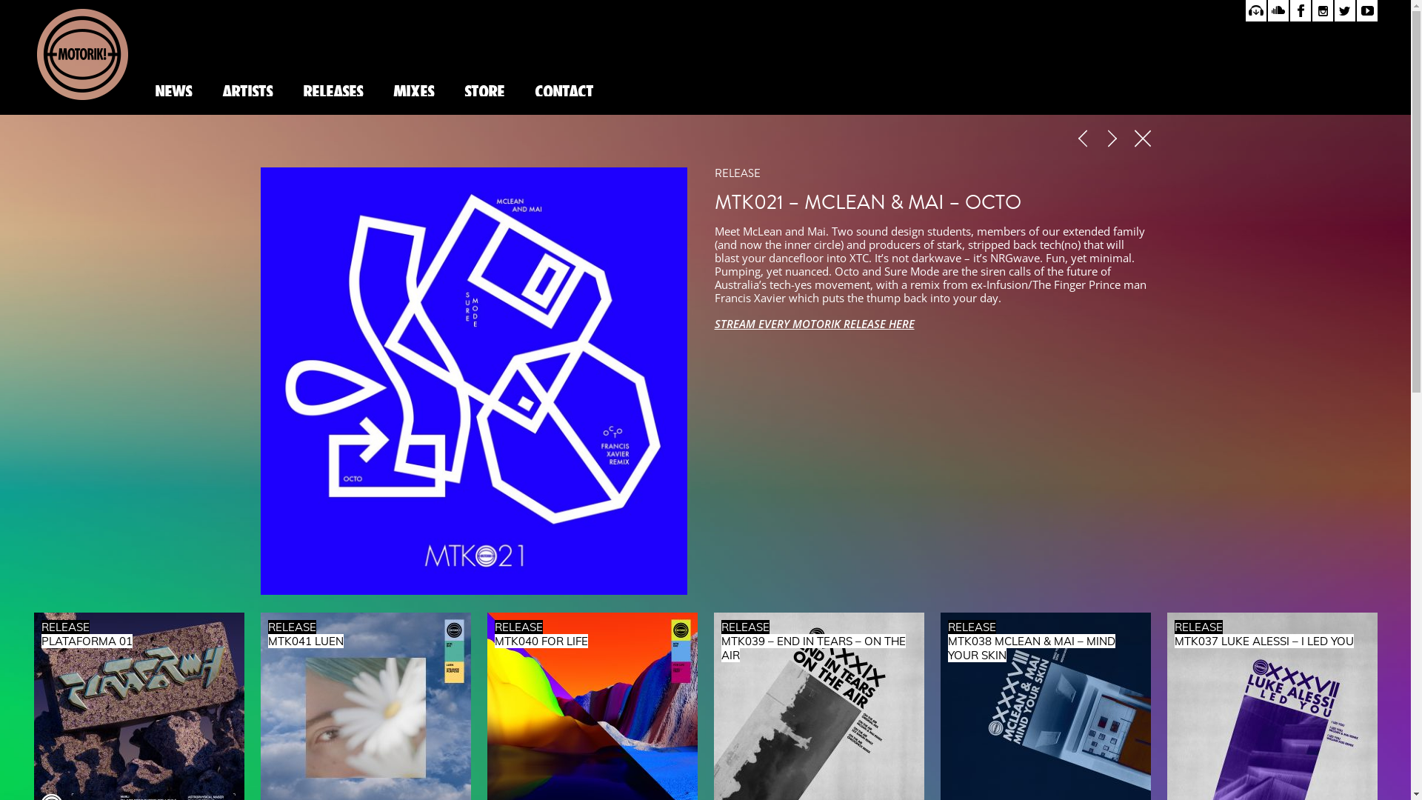 This screenshot has width=1422, height=800. What do you see at coordinates (1301, 10) in the screenshot?
I see `facebook` at bounding box center [1301, 10].